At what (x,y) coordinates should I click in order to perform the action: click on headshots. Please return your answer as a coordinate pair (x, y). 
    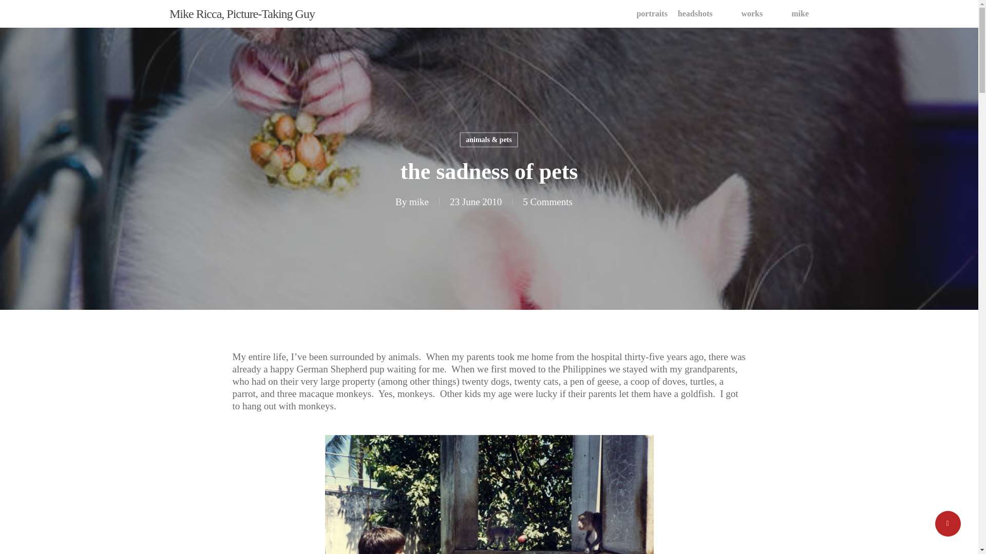
    Looking at the image, I should click on (695, 13).